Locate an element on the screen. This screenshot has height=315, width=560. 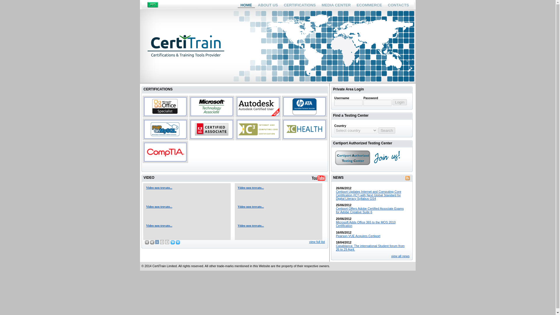
Video non trovato... is located at coordinates (159, 188).